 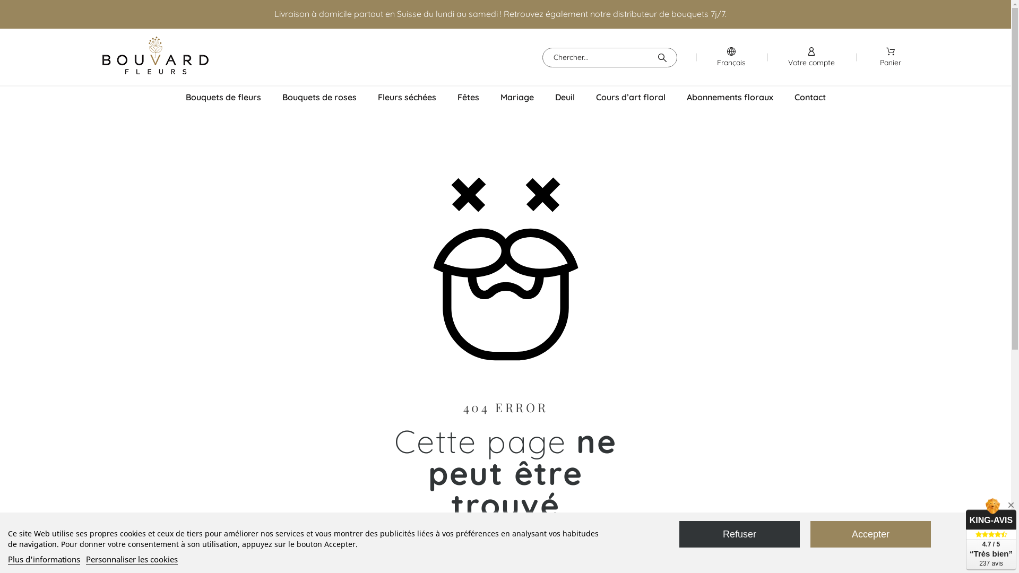 What do you see at coordinates (44, 559) in the screenshot?
I see `Plus d'informations` at bounding box center [44, 559].